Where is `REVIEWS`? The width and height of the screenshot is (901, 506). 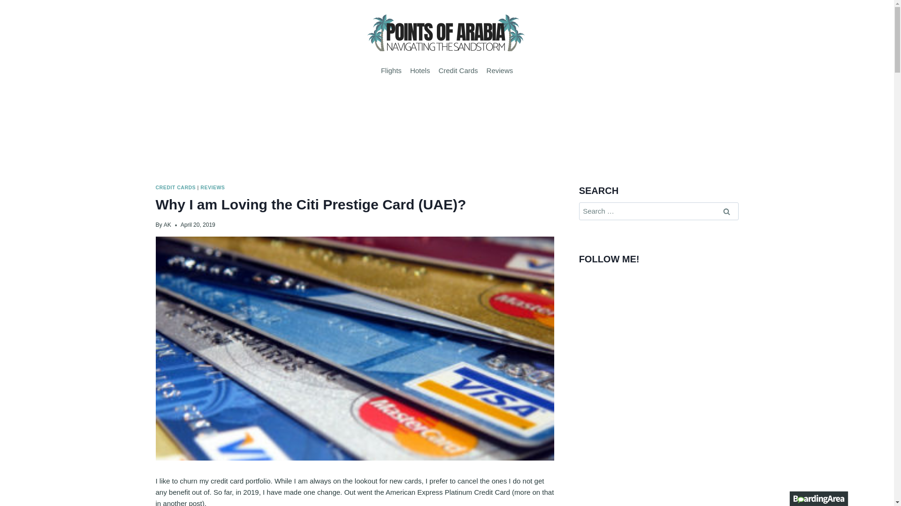
REVIEWS is located at coordinates (212, 187).